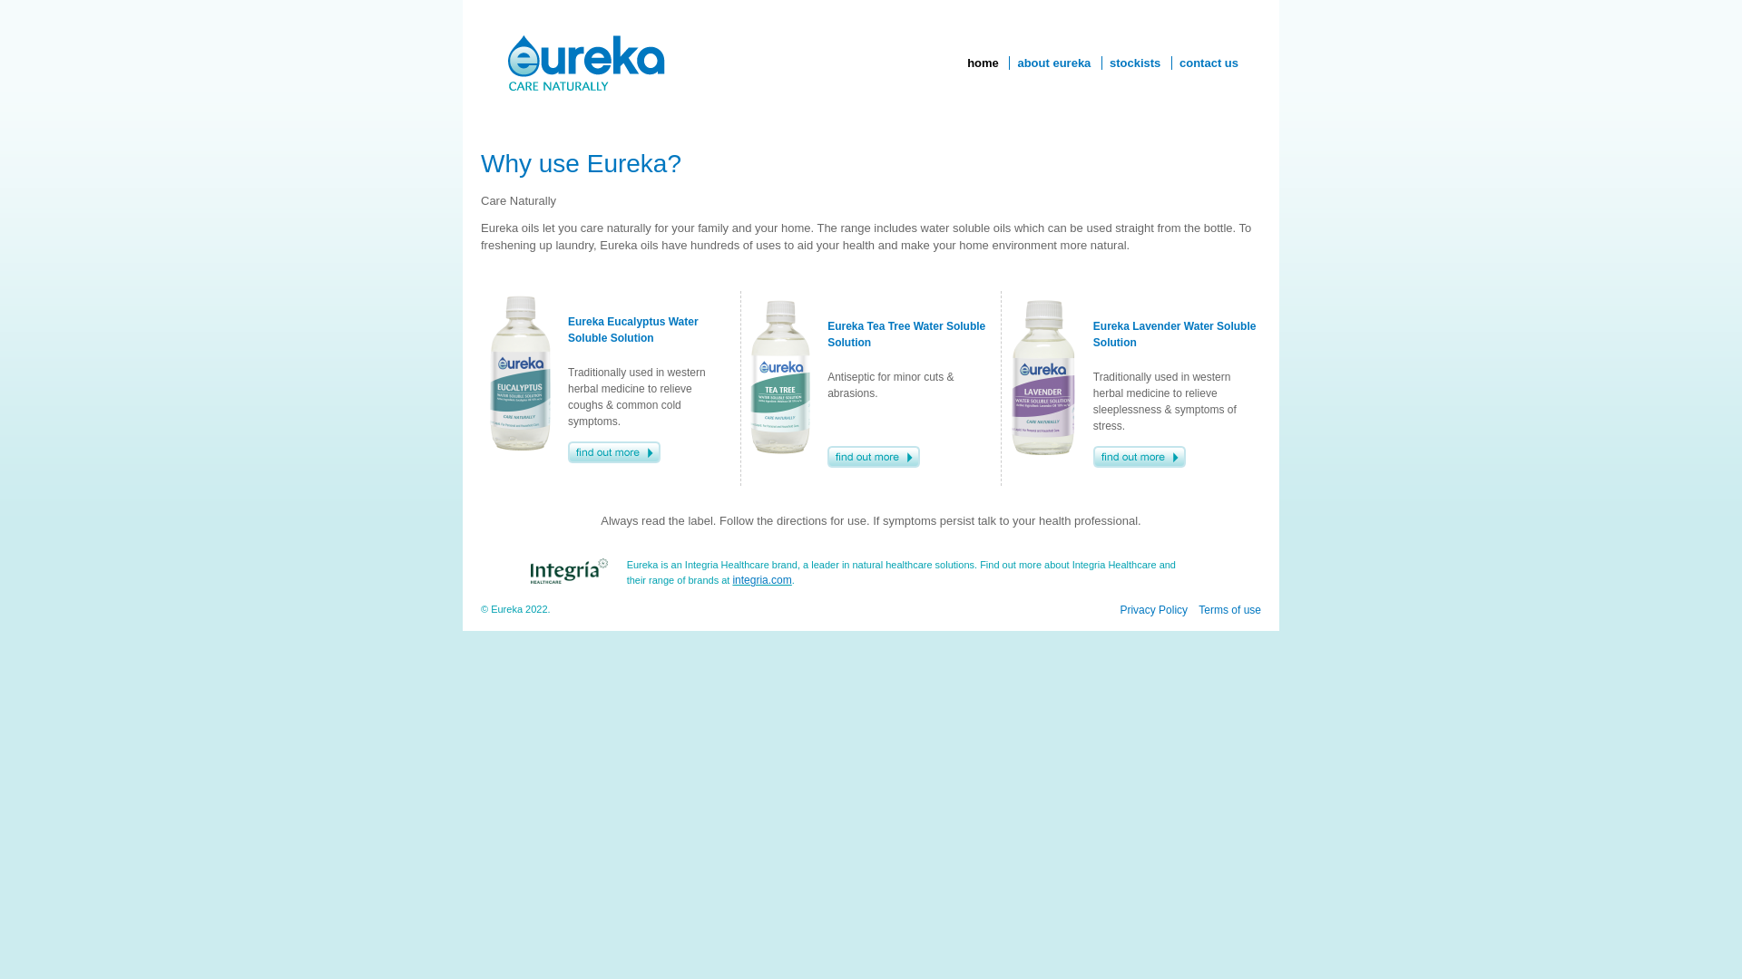 The width and height of the screenshot is (1742, 979). What do you see at coordinates (1135, 63) in the screenshot?
I see `stockists` at bounding box center [1135, 63].